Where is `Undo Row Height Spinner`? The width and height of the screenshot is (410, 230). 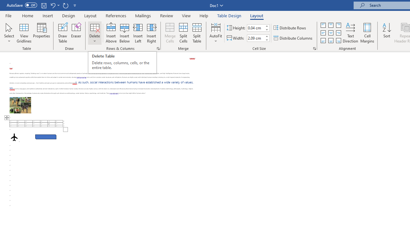
Undo Row Height Spinner is located at coordinates (54, 5).